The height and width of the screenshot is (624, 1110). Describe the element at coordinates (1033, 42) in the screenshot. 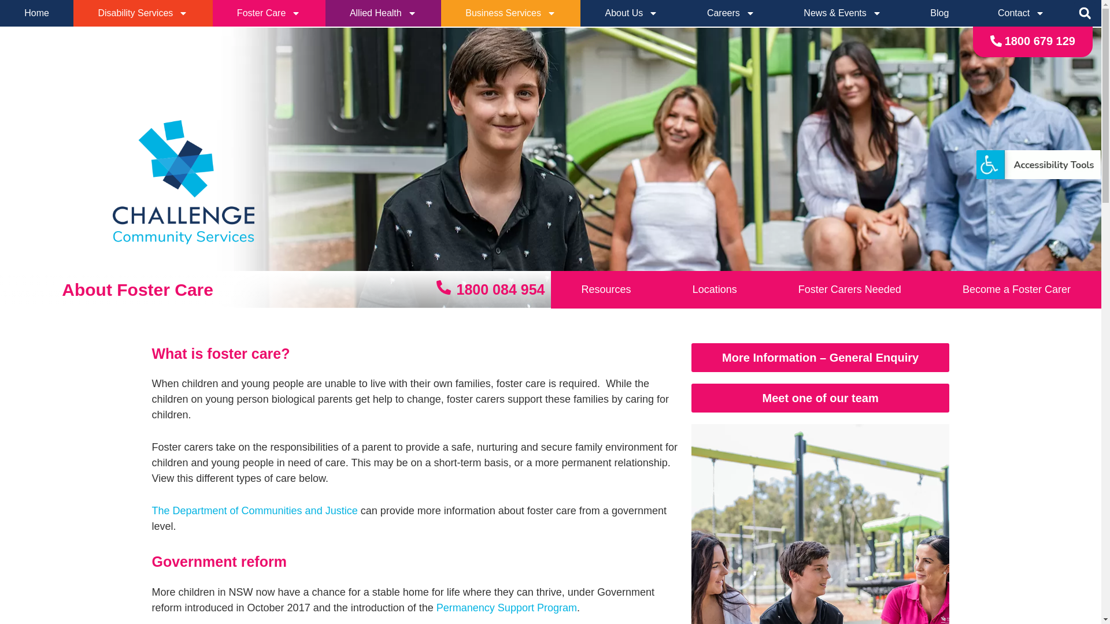

I see `1800 679 129` at that location.